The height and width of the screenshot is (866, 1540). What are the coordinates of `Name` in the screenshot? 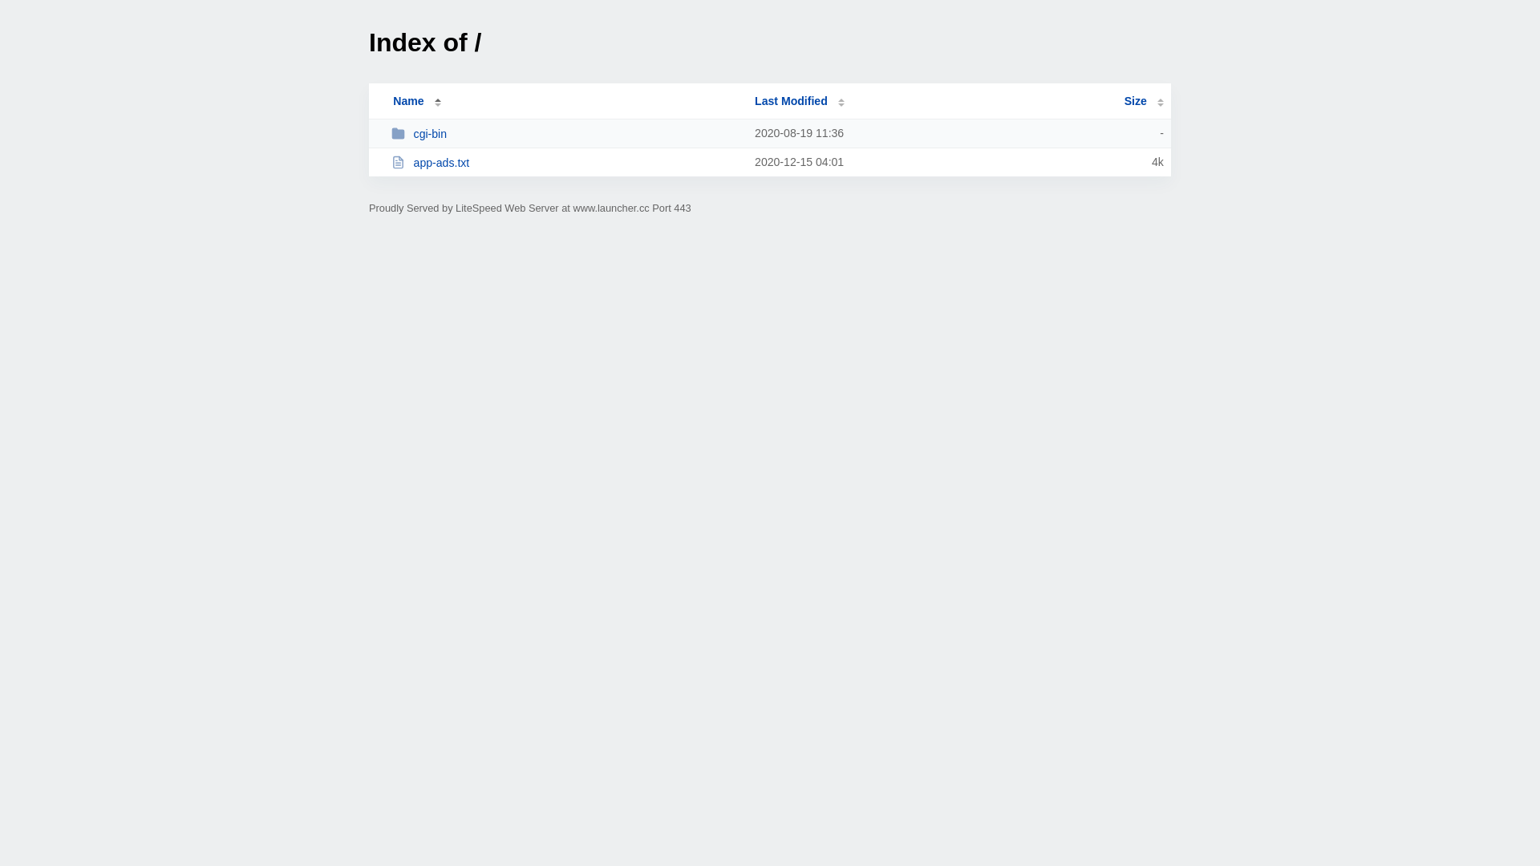 It's located at (408, 101).